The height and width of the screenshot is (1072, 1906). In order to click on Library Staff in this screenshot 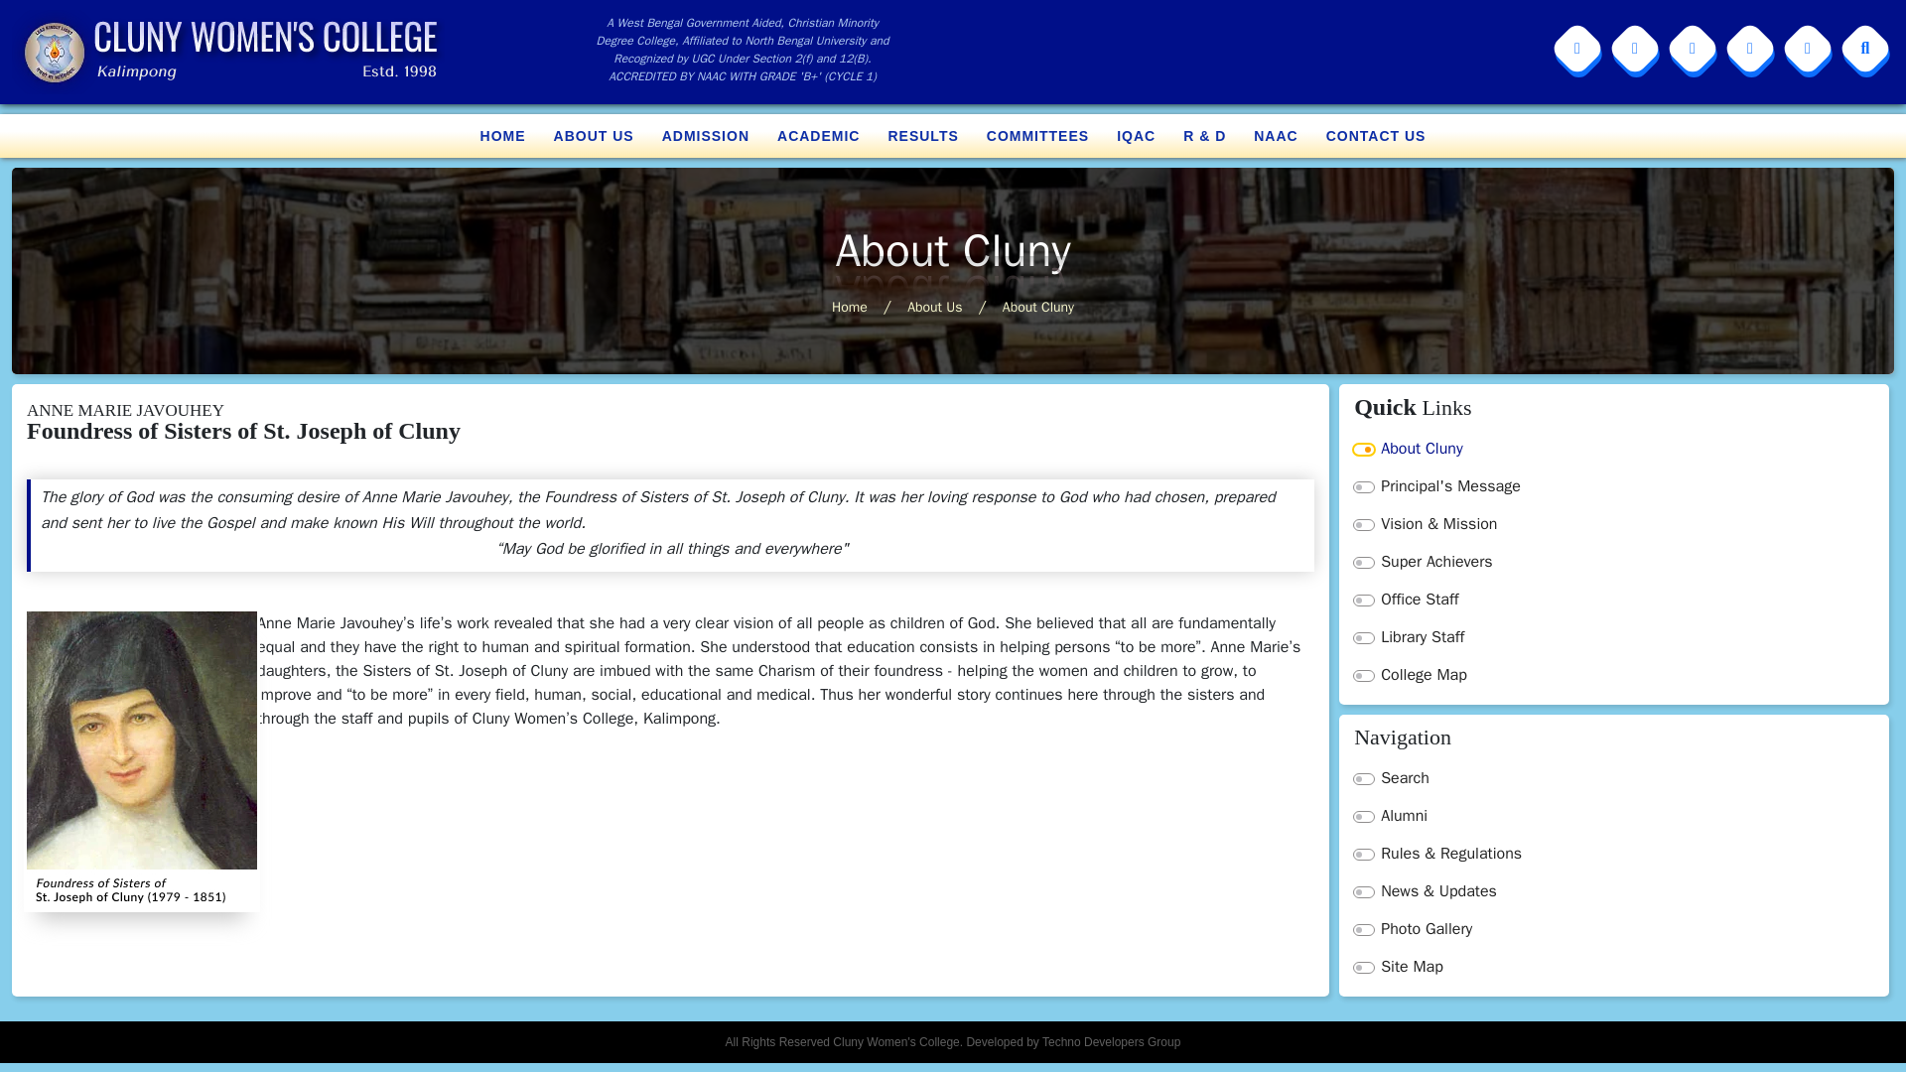, I will do `click(1613, 637)`.